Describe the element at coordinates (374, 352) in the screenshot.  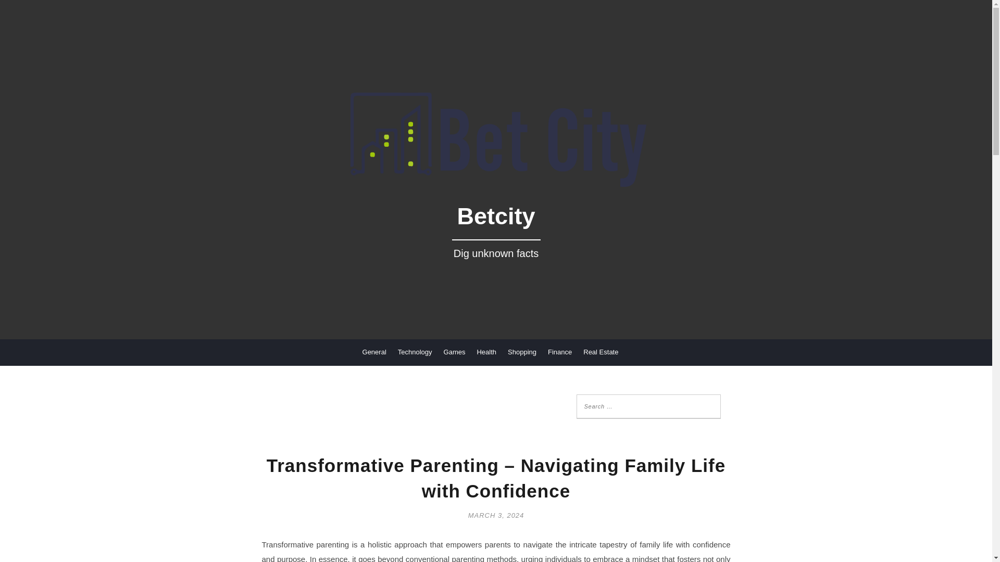
I see `General` at that location.